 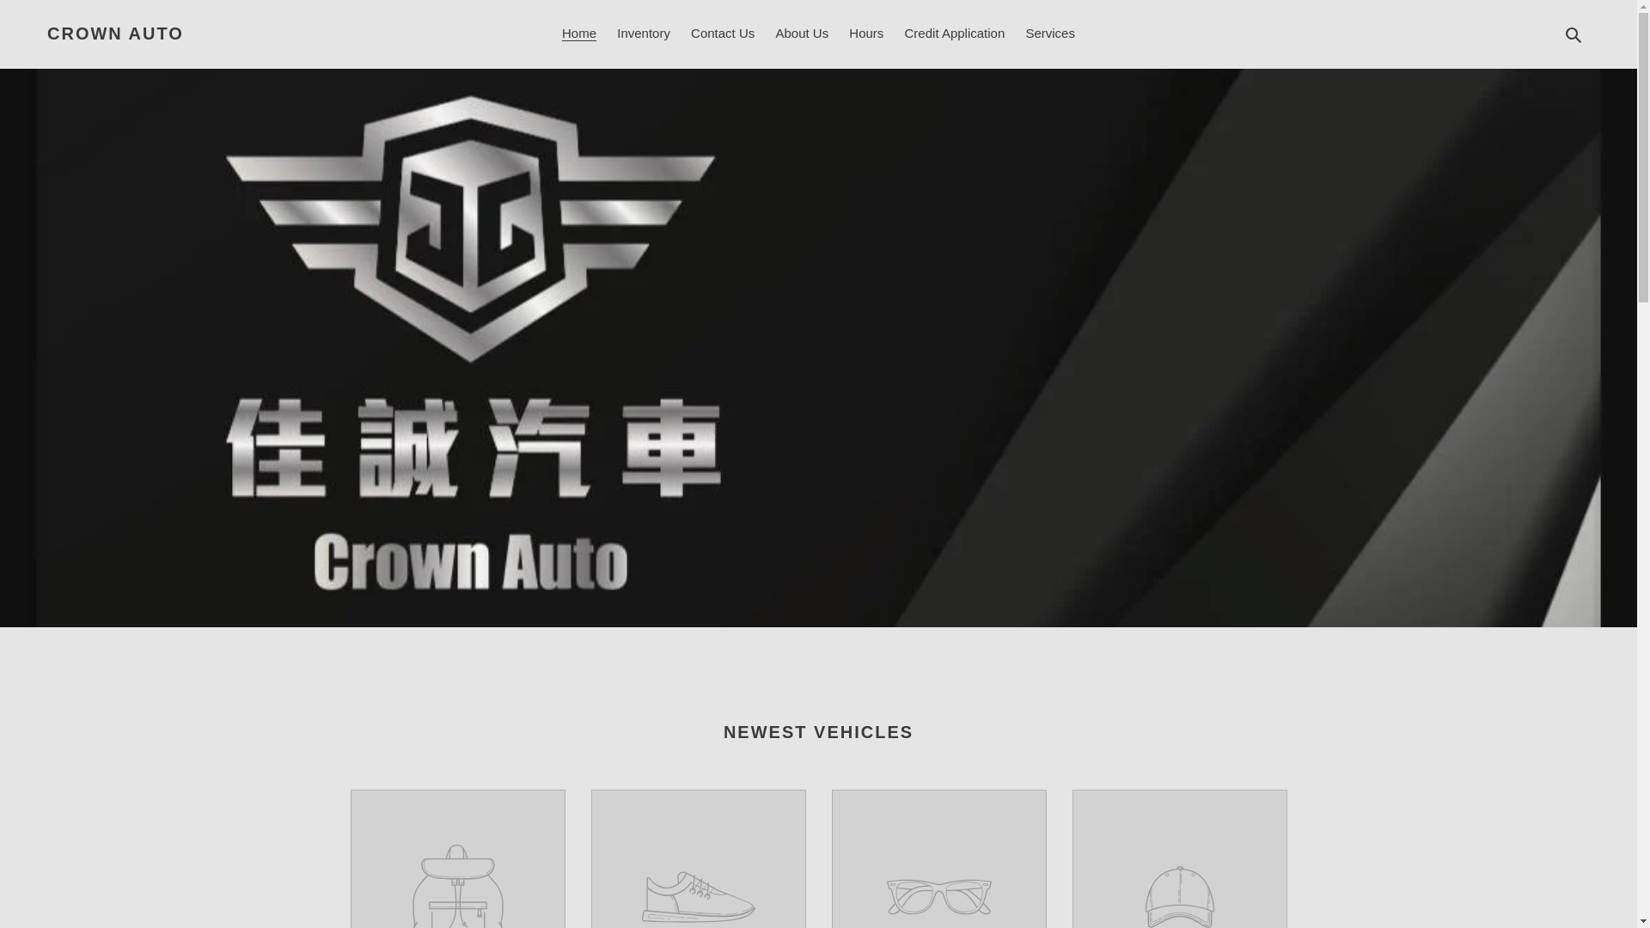 What do you see at coordinates (1179, 858) in the screenshot?
I see `Your product's name` at bounding box center [1179, 858].